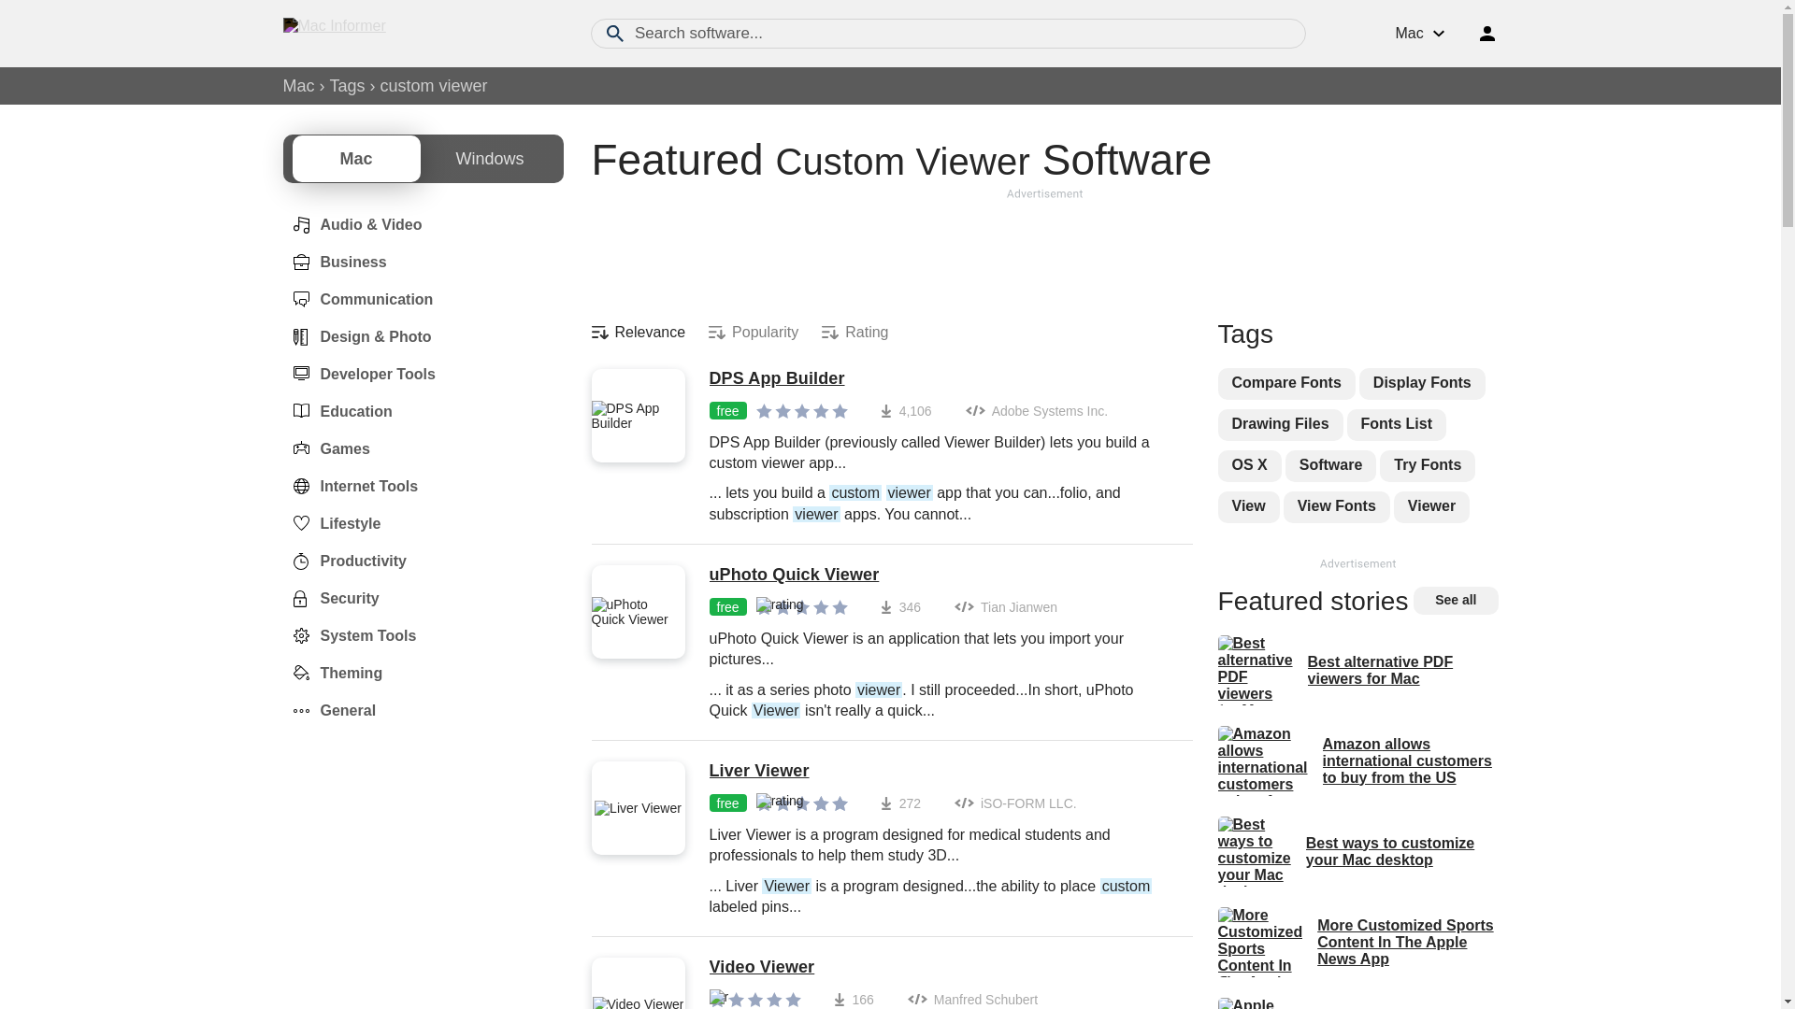  I want to click on Relevance, so click(638, 333).